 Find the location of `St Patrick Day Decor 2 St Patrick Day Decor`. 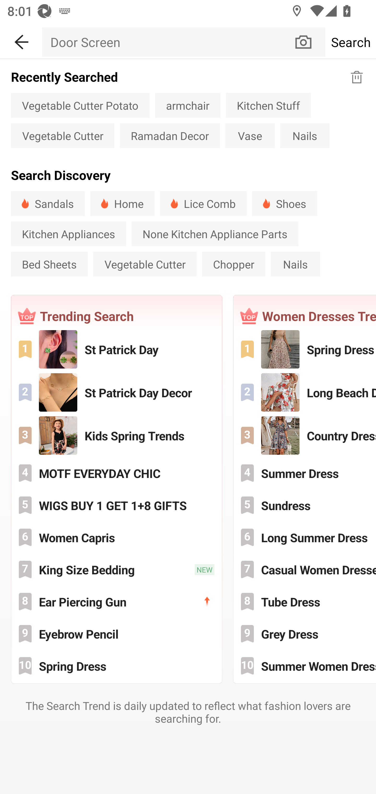

St Patrick Day Decor 2 St Patrick Day Decor is located at coordinates (116, 392).